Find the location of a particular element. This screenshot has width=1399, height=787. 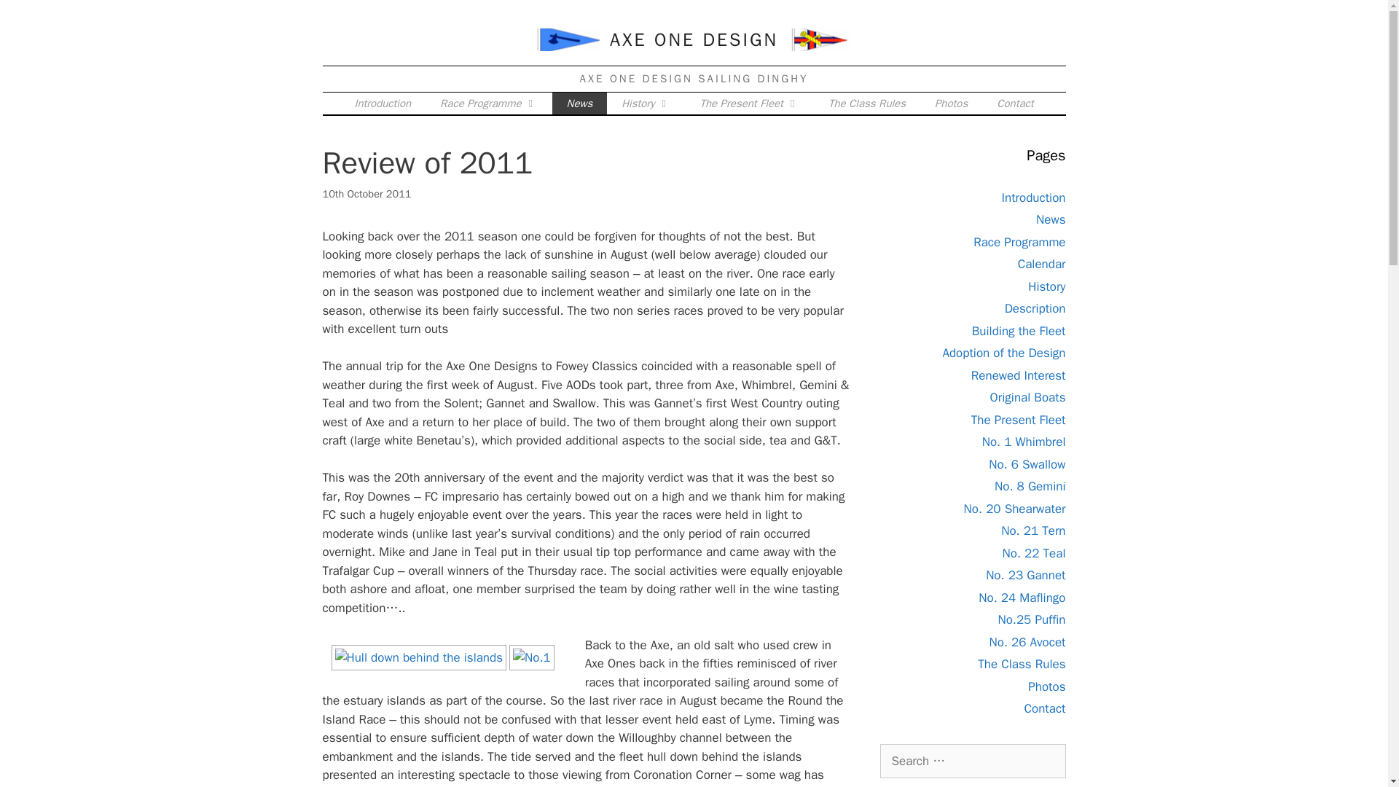

The Class Rules is located at coordinates (867, 102).